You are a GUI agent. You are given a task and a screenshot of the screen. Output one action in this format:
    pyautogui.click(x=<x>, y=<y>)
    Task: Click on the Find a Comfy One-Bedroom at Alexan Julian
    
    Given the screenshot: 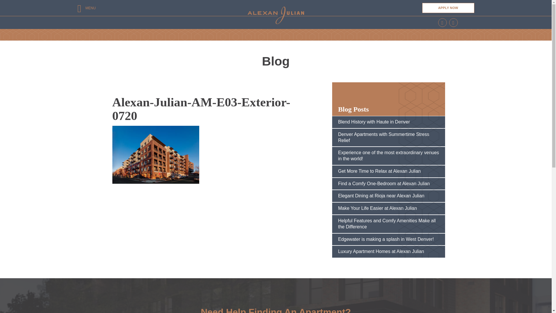 What is the action you would take?
    pyautogui.click(x=389, y=184)
    